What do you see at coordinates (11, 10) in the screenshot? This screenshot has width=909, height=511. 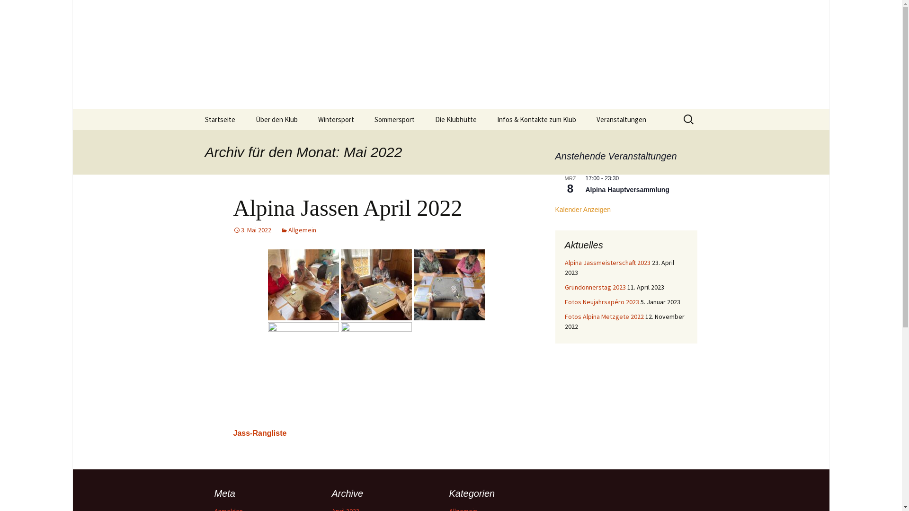 I see `Suche` at bounding box center [11, 10].